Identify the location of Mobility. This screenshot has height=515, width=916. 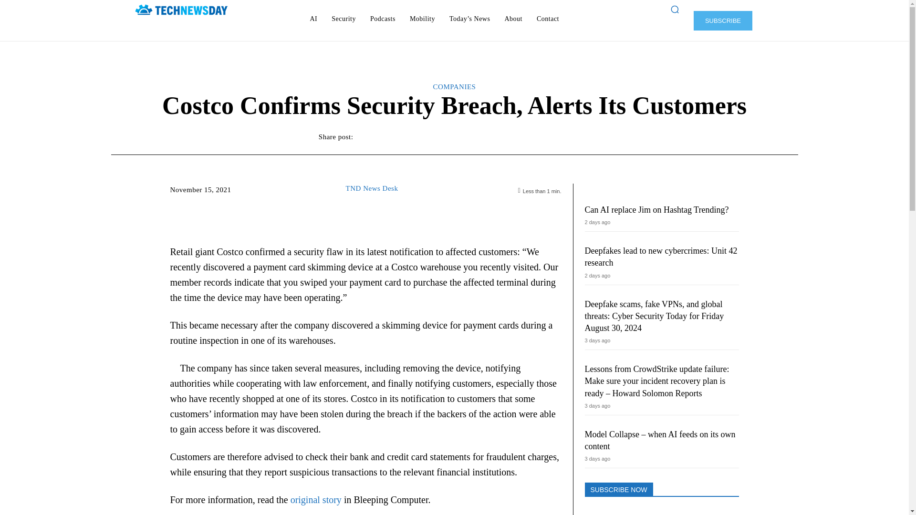
(422, 19).